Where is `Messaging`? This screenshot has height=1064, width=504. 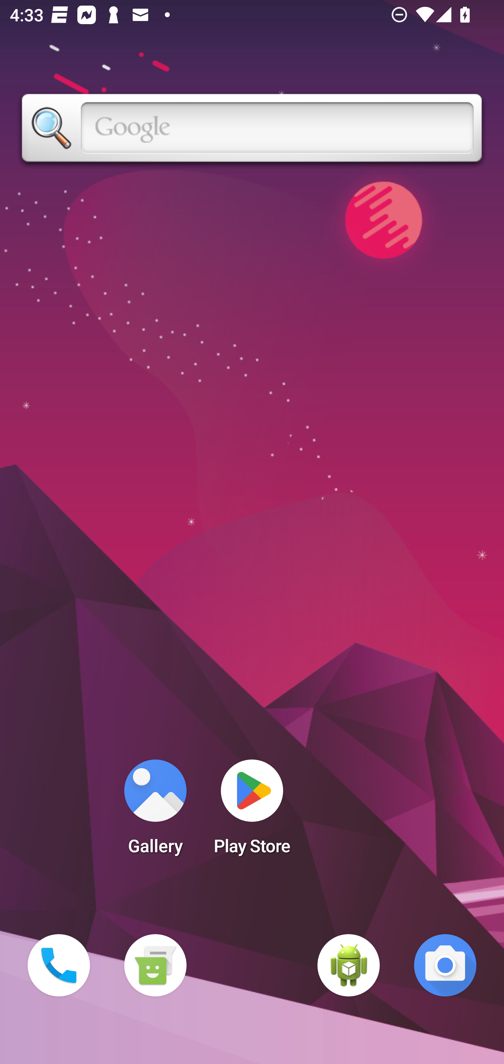
Messaging is located at coordinates (155, 965).